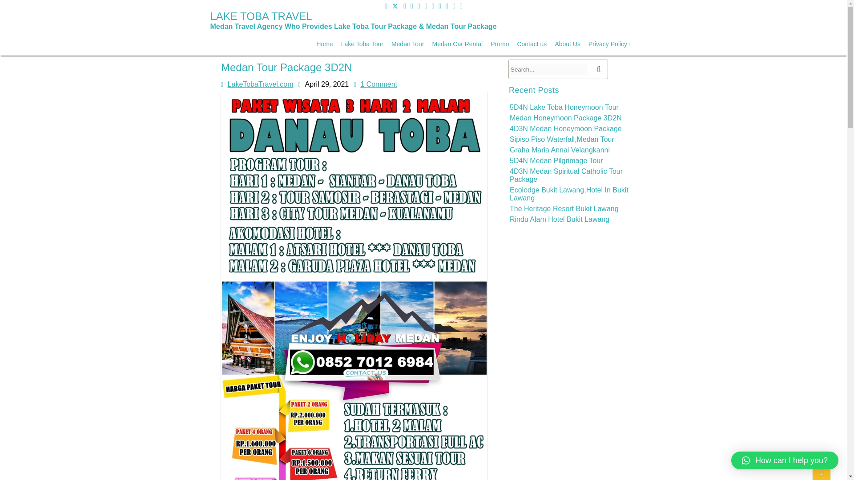  What do you see at coordinates (609, 44) in the screenshot?
I see `Privacy Policy` at bounding box center [609, 44].